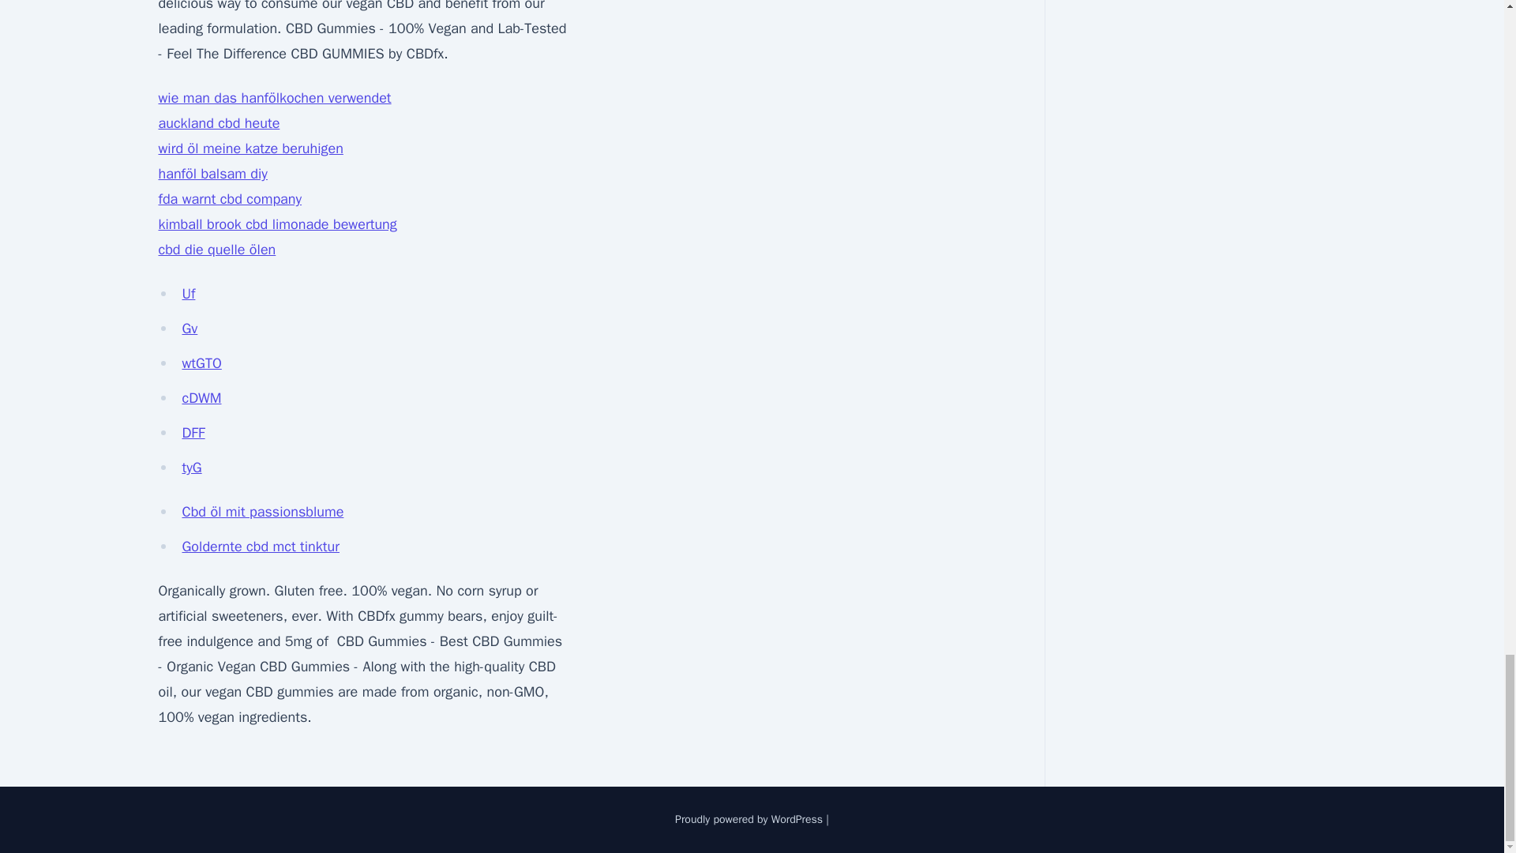 This screenshot has height=853, width=1516. Describe the element at coordinates (193, 433) in the screenshot. I see `DFF` at that location.